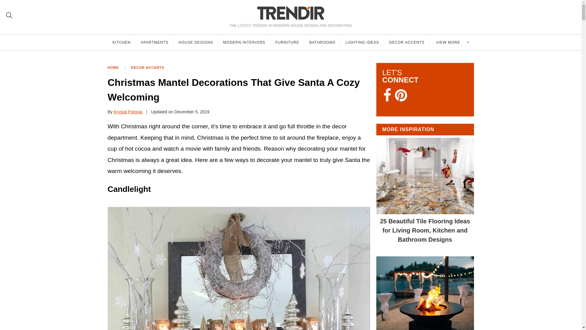 This screenshot has width=586, height=330. I want to click on BATHROOMS, so click(322, 42).